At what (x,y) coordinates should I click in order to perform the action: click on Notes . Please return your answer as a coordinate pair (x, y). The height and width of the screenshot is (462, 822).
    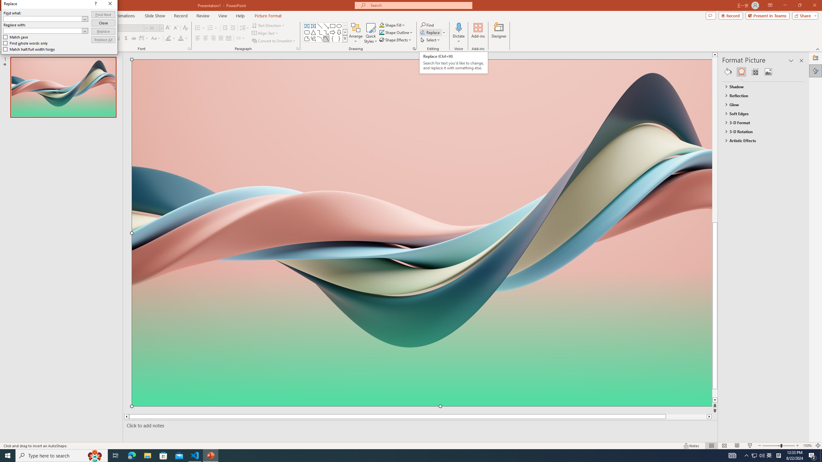
    Looking at the image, I should click on (692, 446).